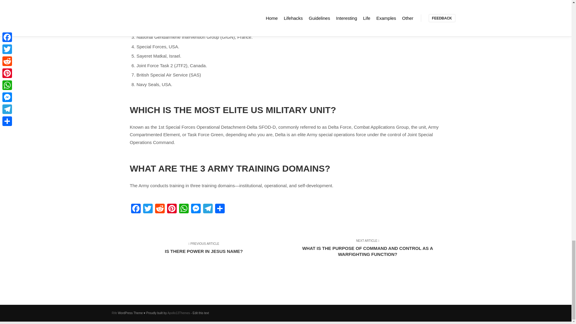 This screenshot has width=576, height=324. Describe the element at coordinates (148, 209) in the screenshot. I see `Twitter` at that location.